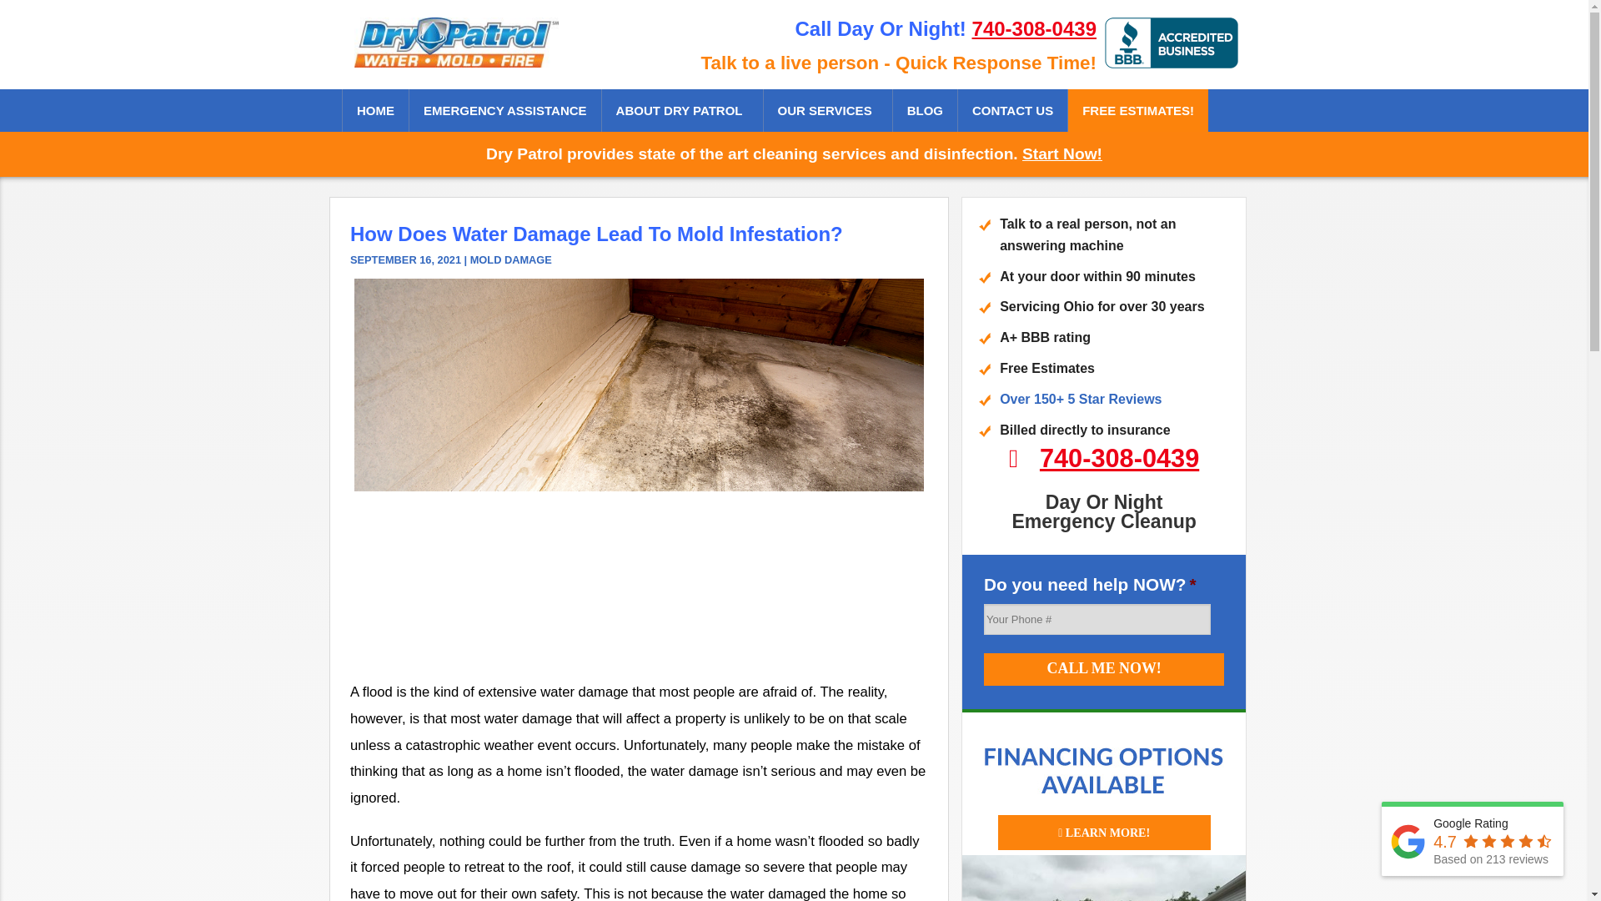  Describe the element at coordinates (827, 621) in the screenshot. I see `Insurance Liaison` at that location.